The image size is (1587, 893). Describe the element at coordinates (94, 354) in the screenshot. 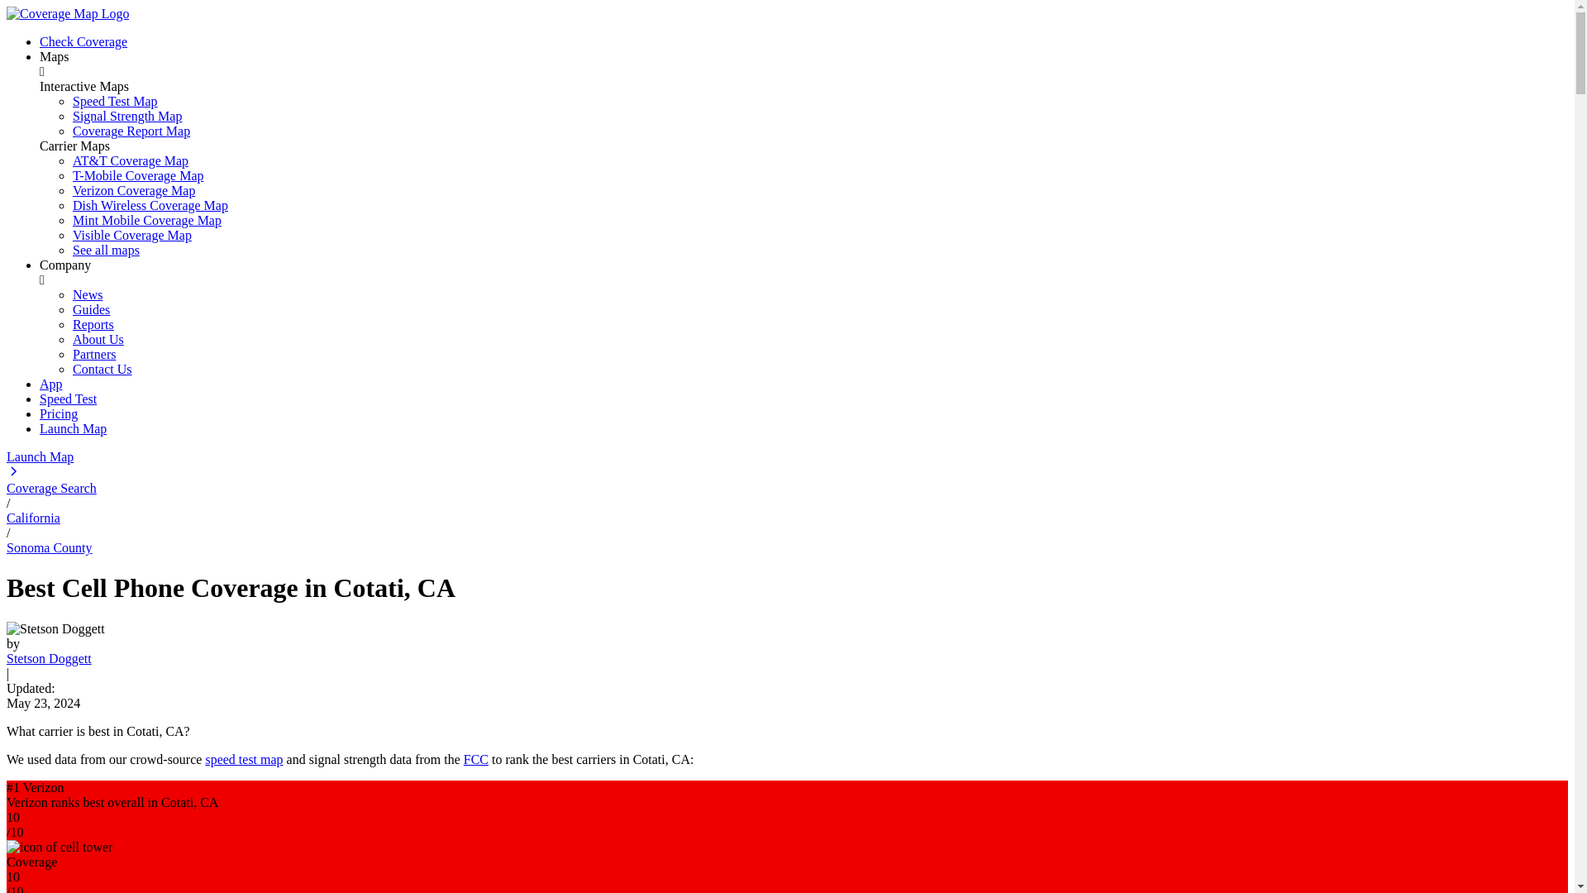

I see `Partners` at that location.